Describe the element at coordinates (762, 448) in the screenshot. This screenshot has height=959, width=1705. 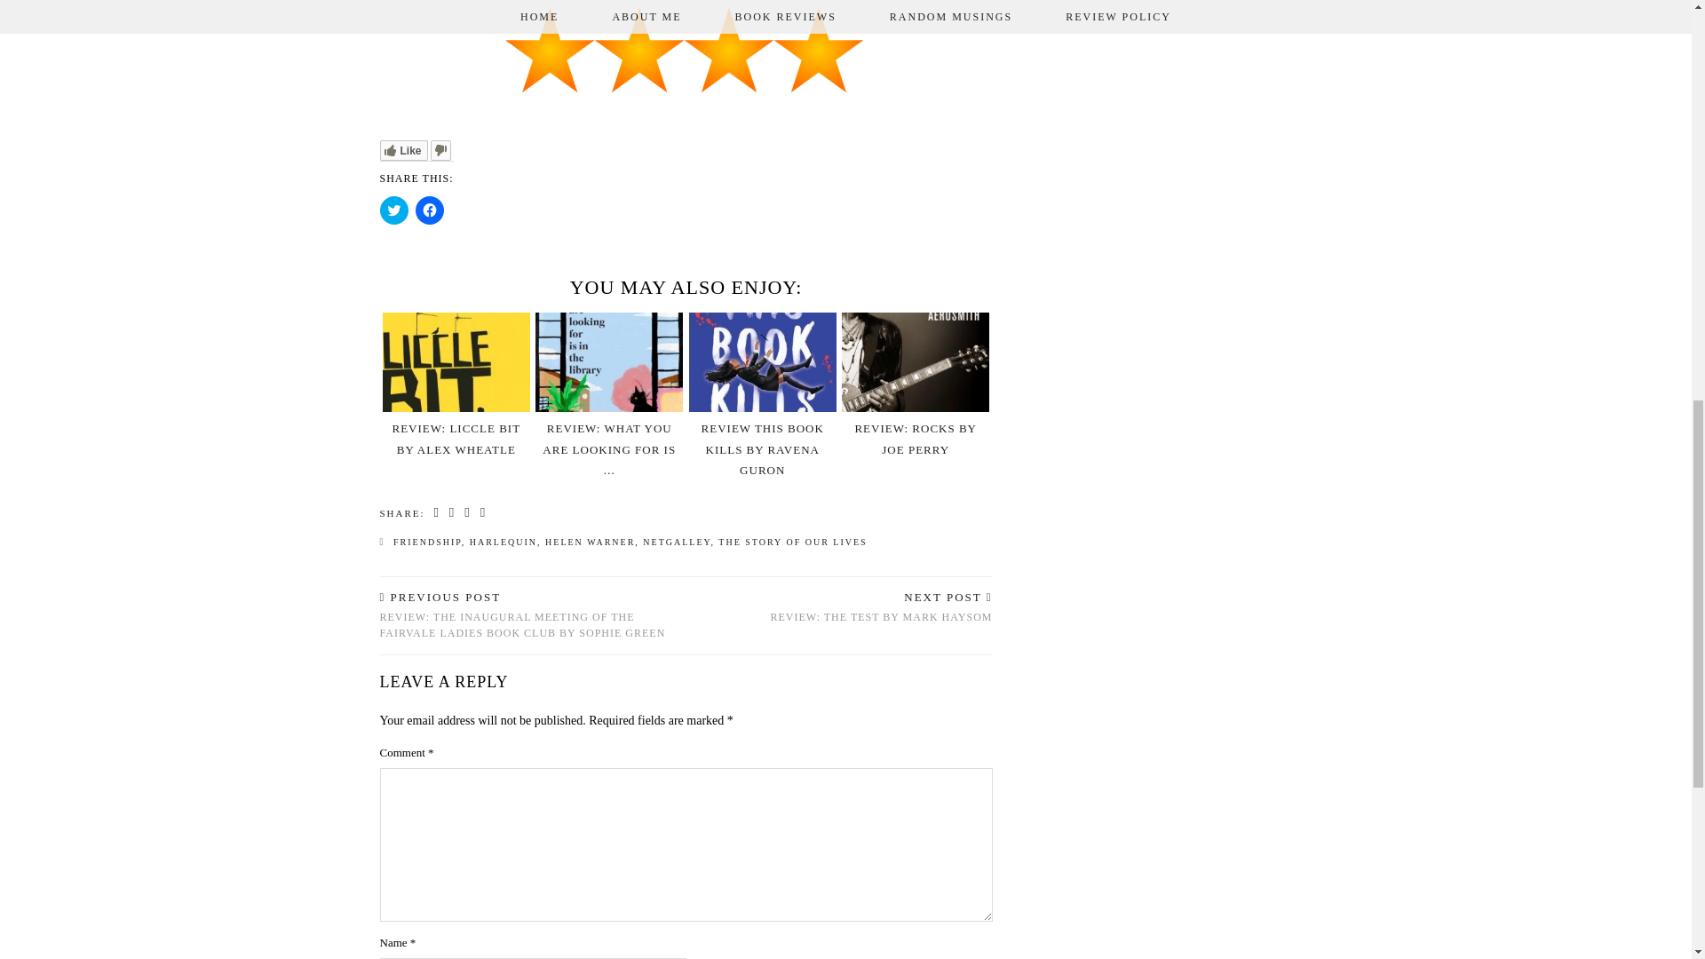
I see `Review This Book Kills by Ravena Guron` at that location.